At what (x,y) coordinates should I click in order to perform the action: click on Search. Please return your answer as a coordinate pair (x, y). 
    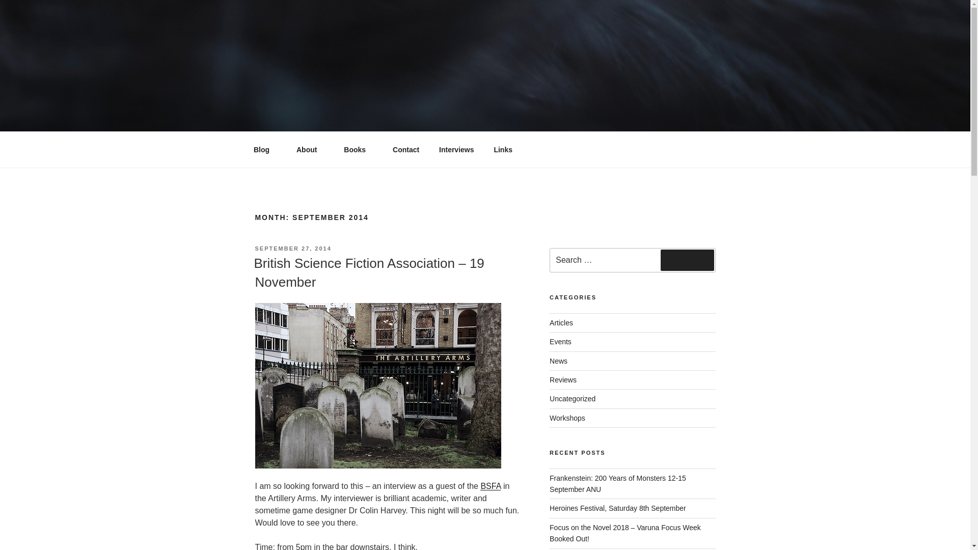
    Looking at the image, I should click on (687, 260).